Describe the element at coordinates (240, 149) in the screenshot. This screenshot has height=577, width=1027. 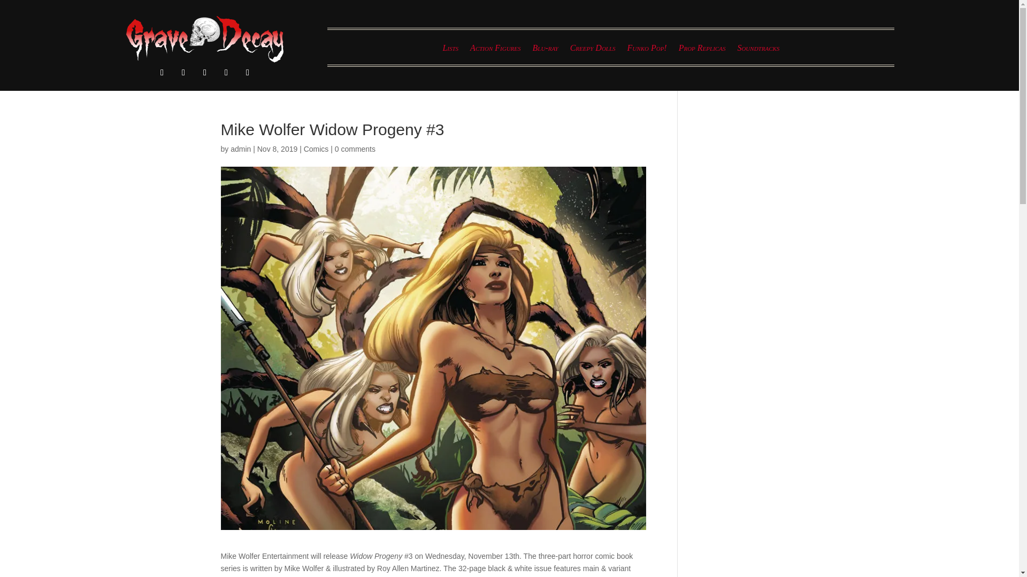
I see `Posts by admin` at that location.